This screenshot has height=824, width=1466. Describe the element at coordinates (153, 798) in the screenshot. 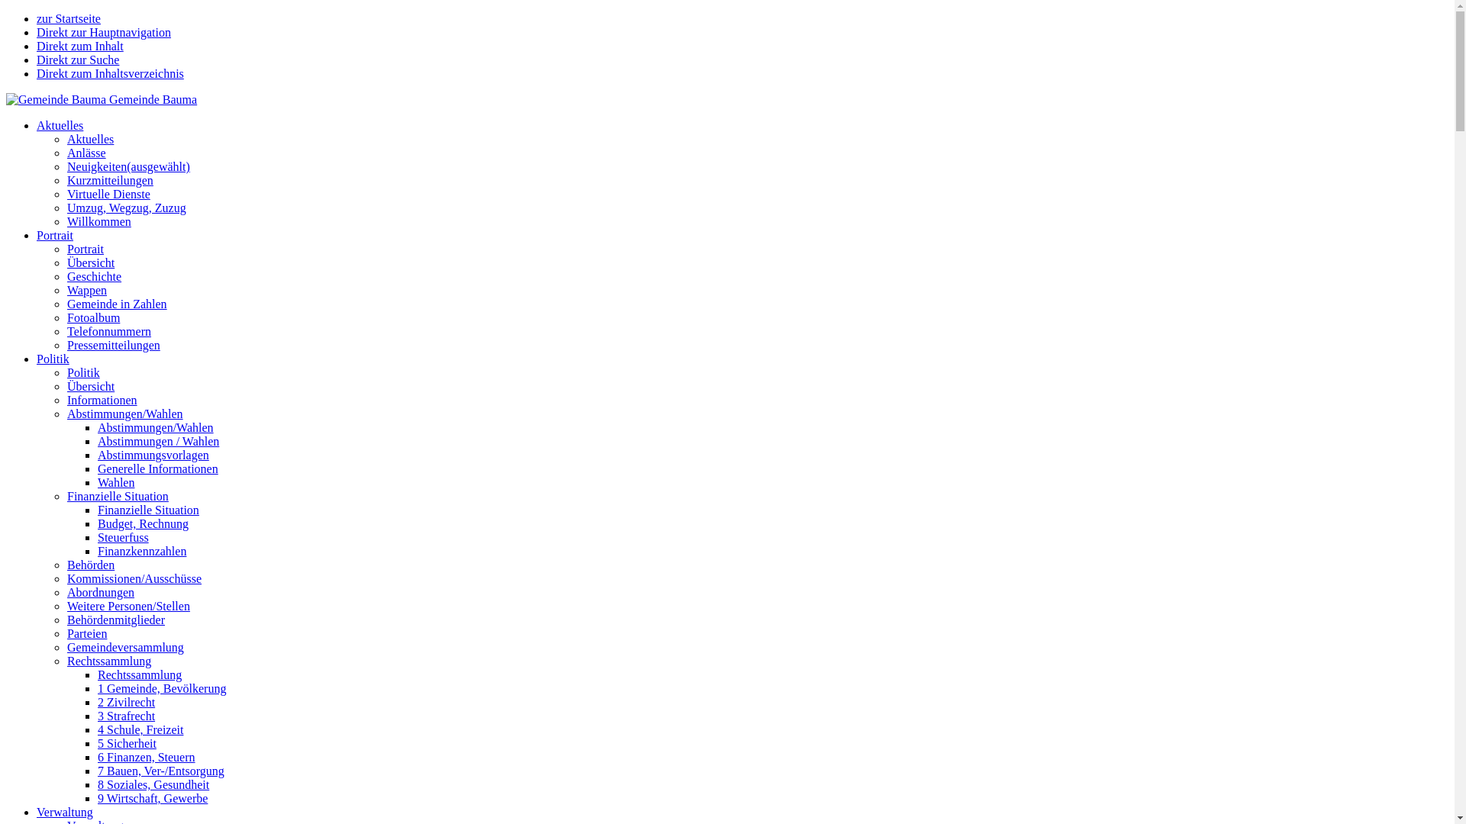

I see `9 Wirtschaft, Gewerbe` at that location.